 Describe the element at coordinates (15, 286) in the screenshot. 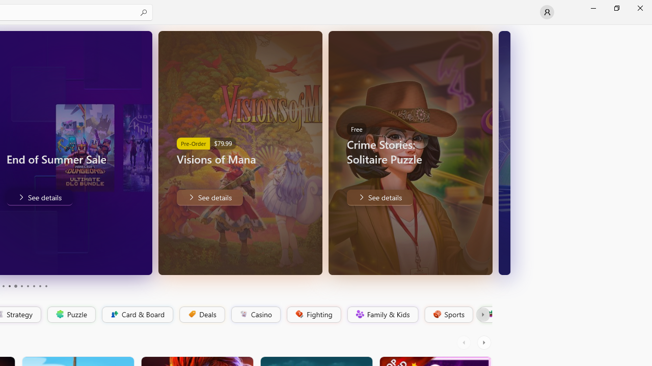

I see `Page 5` at that location.